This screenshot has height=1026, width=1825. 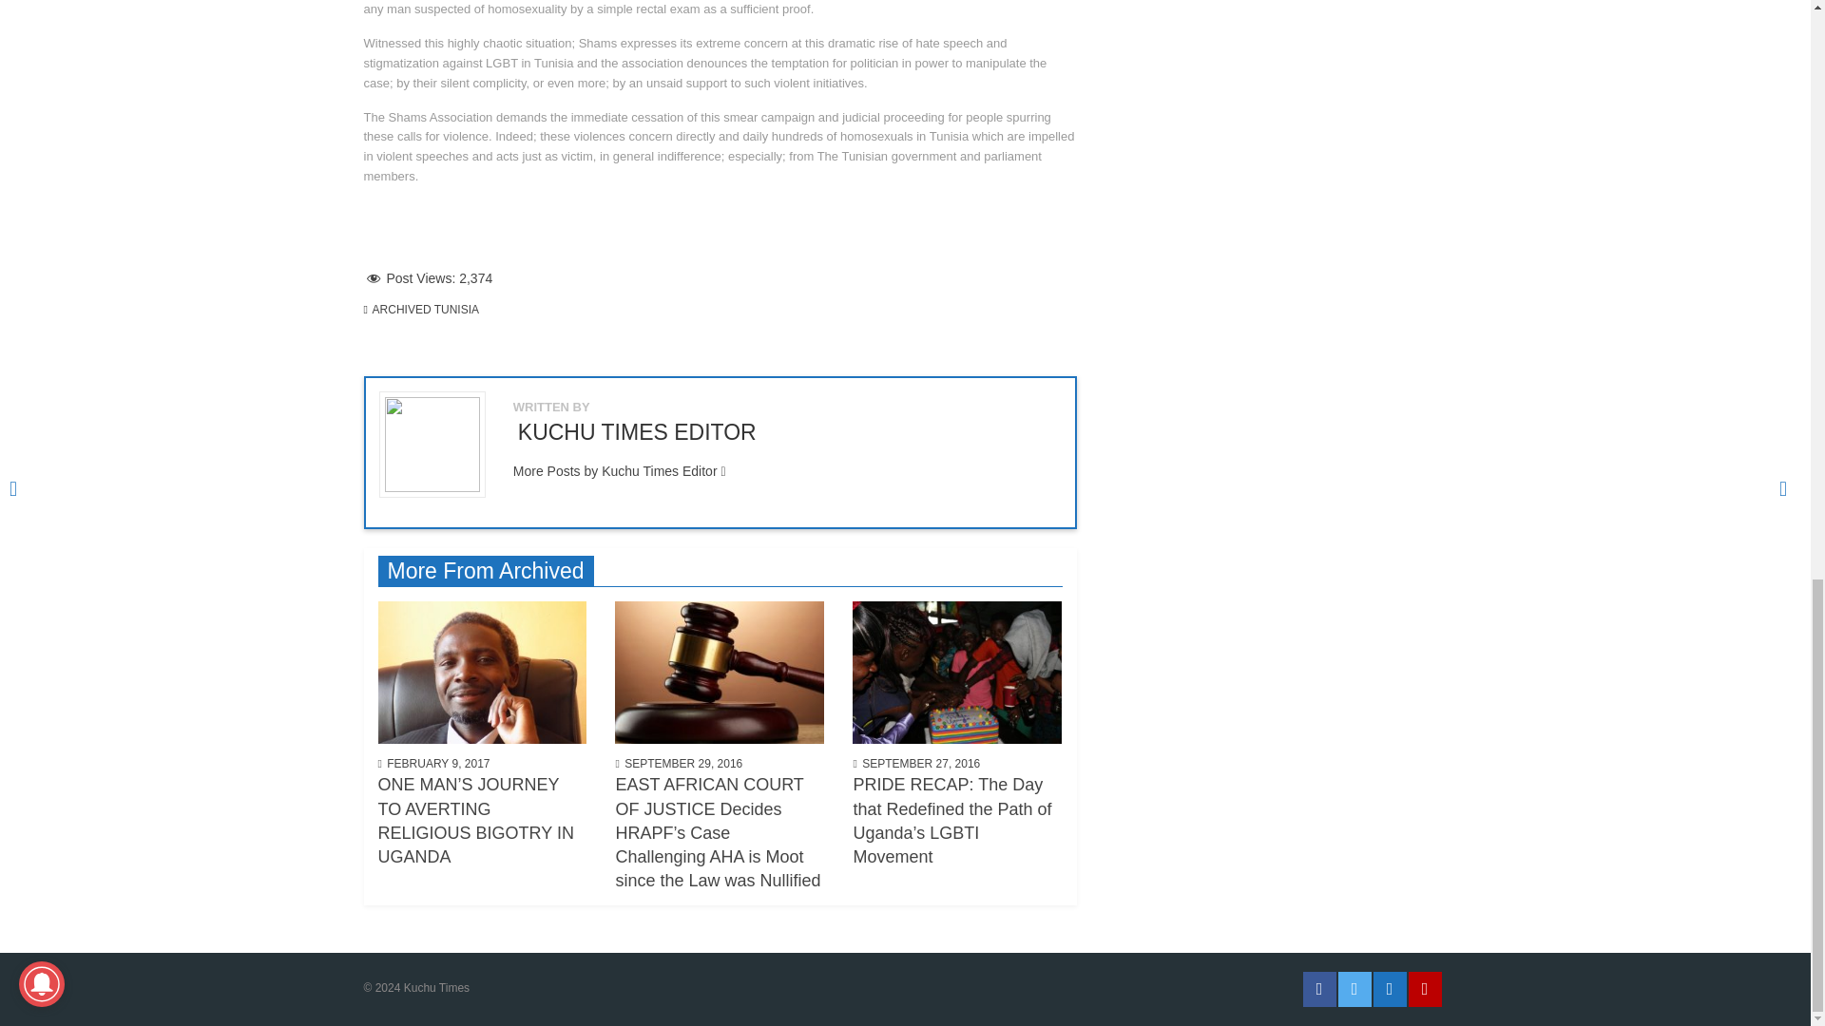 What do you see at coordinates (1425, 988) in the screenshot?
I see `YouTube` at bounding box center [1425, 988].